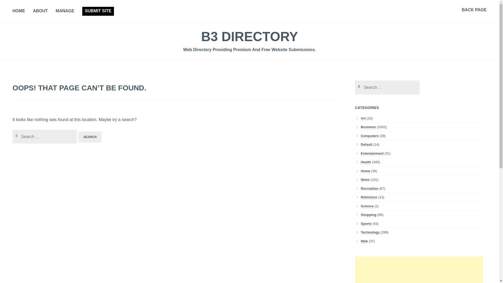 The height and width of the screenshot is (283, 503). What do you see at coordinates (365, 180) in the screenshot?
I see `News` at bounding box center [365, 180].